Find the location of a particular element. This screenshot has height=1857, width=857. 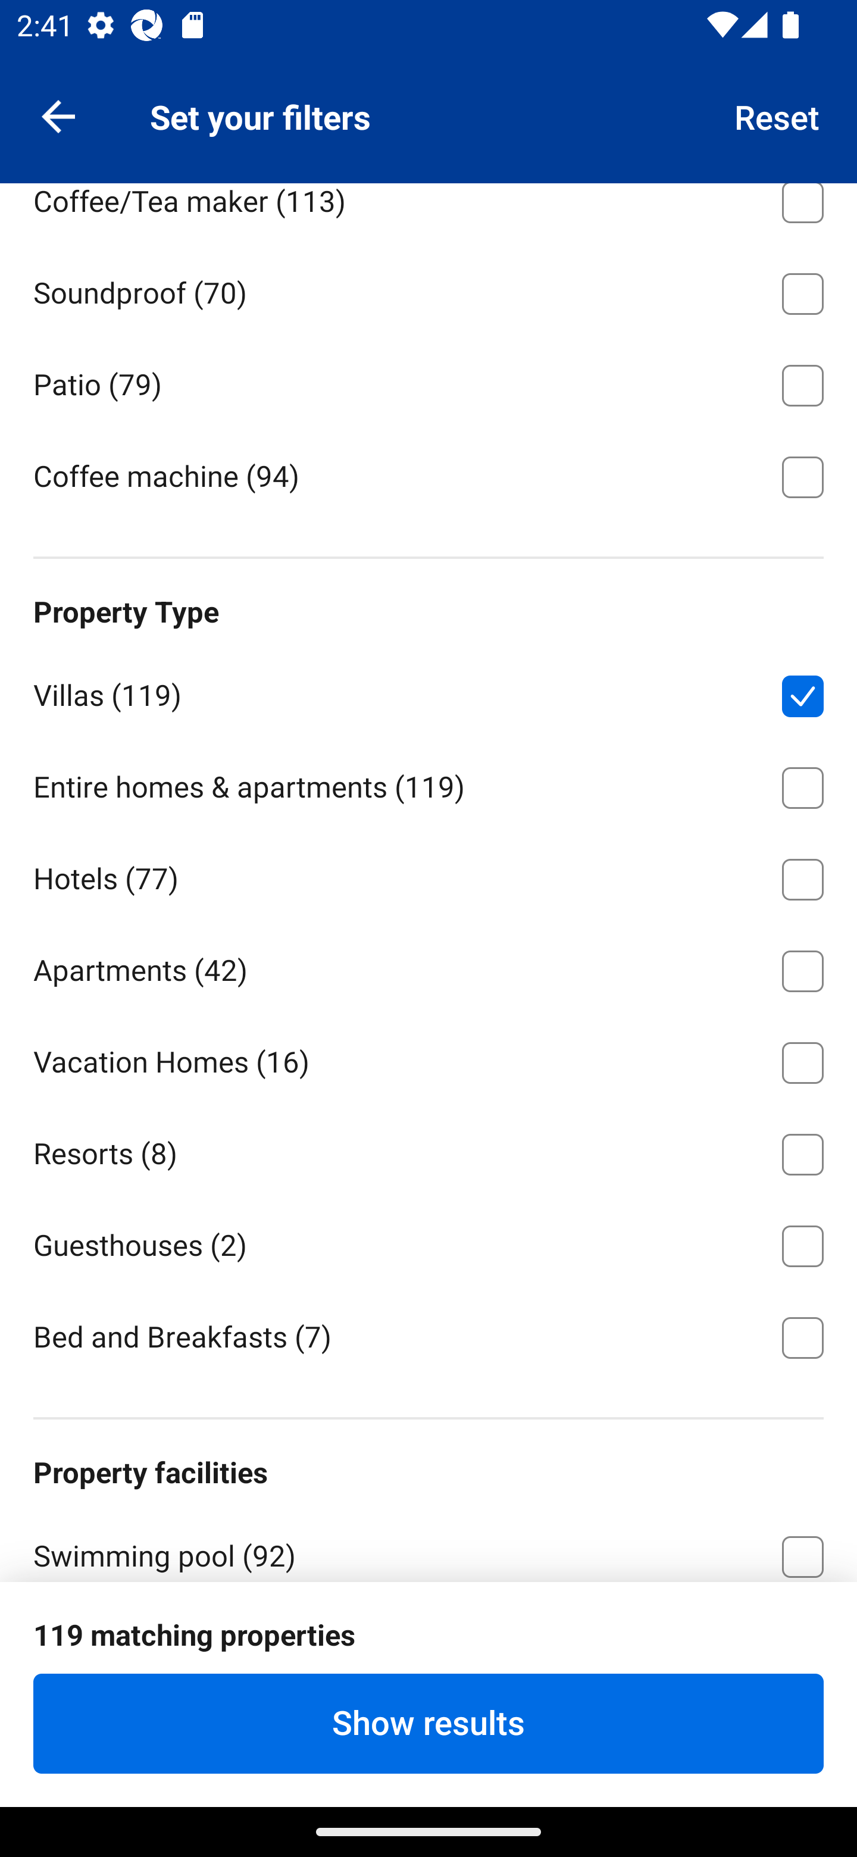

Swimming pool ⁦(92) is located at coordinates (428, 1545).